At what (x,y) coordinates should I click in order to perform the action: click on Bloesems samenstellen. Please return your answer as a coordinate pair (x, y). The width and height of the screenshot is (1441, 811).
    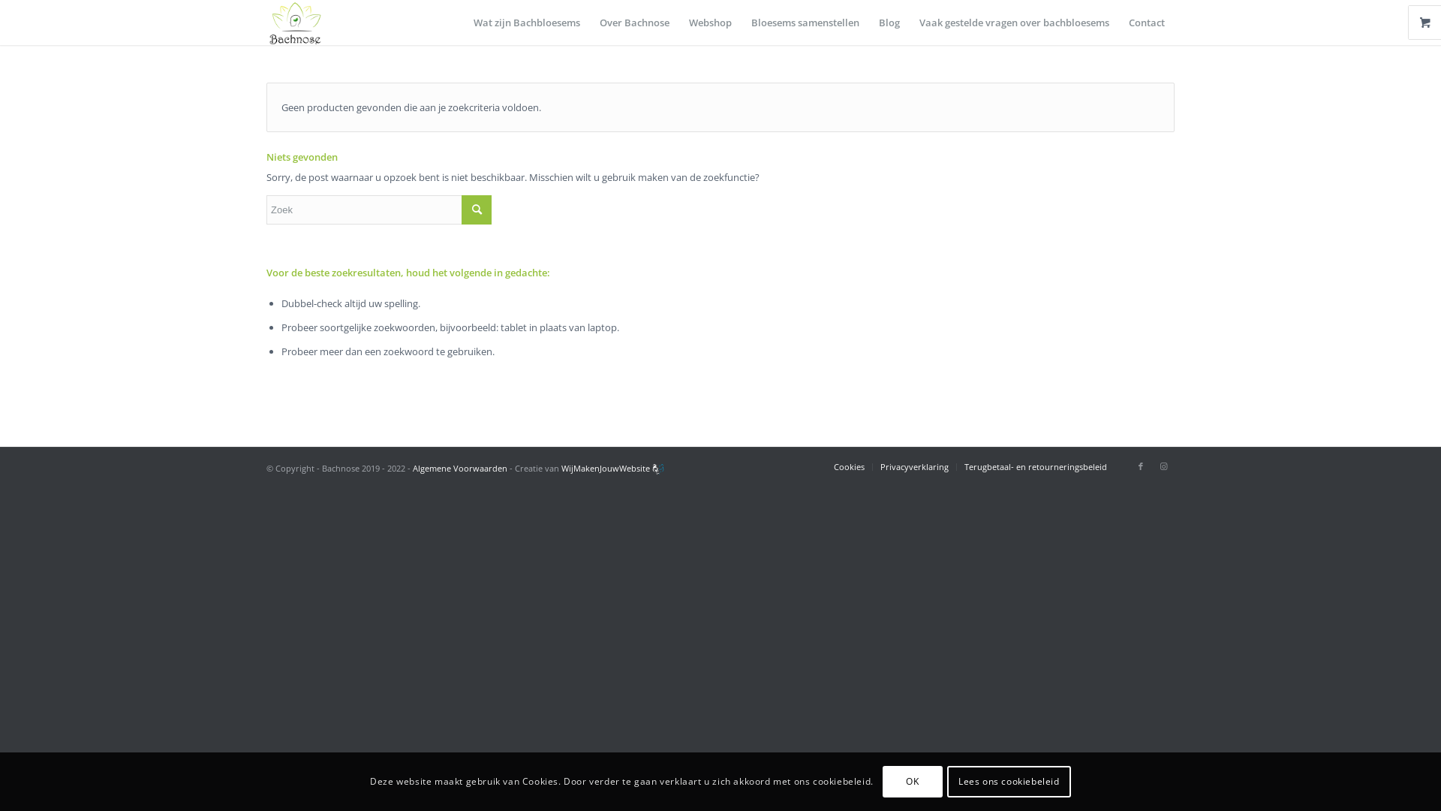
    Looking at the image, I should click on (805, 23).